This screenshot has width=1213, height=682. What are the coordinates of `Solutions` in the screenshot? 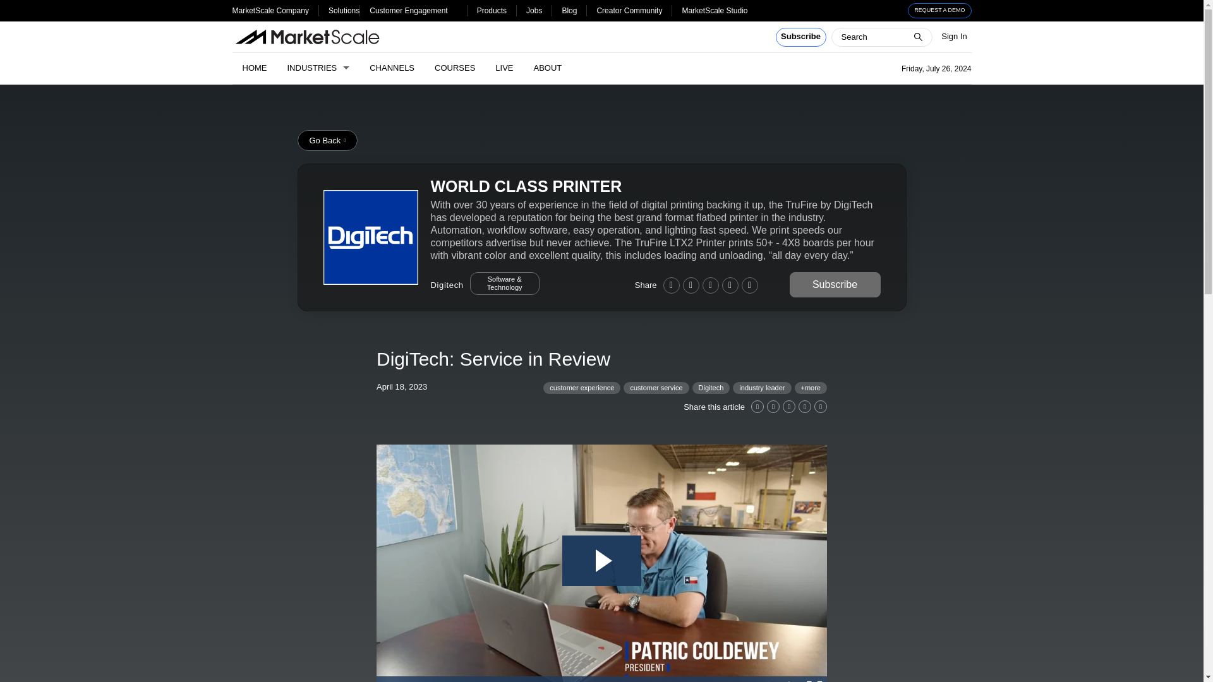 It's located at (344, 10).